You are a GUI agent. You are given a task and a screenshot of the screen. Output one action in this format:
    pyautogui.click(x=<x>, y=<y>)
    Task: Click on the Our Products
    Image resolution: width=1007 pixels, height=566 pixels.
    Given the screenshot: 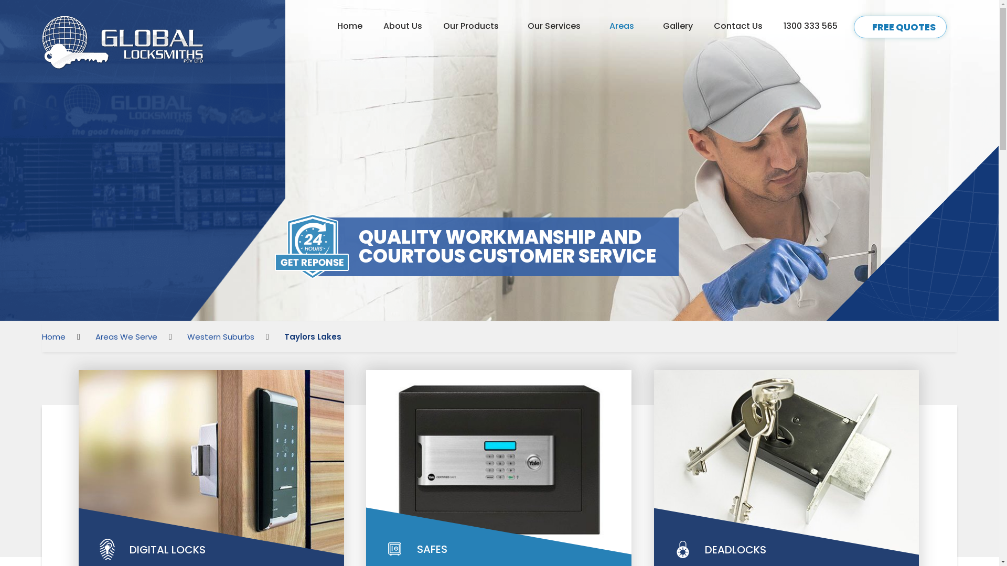 What is the action you would take?
    pyautogui.click(x=475, y=26)
    